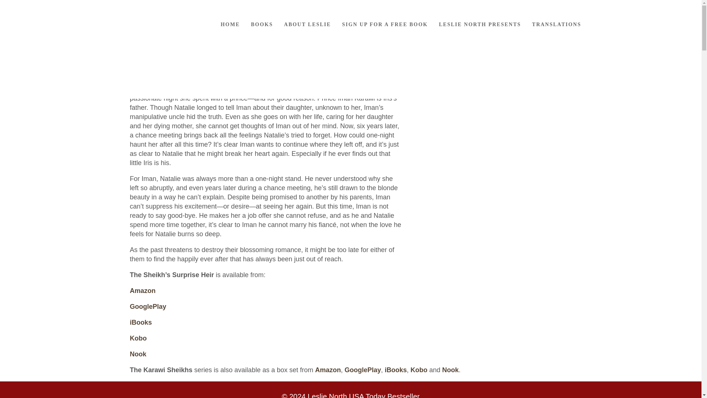 This screenshot has width=707, height=398. What do you see at coordinates (384, 24) in the screenshot?
I see `SIGN UP FOR A FREE BOOK` at bounding box center [384, 24].